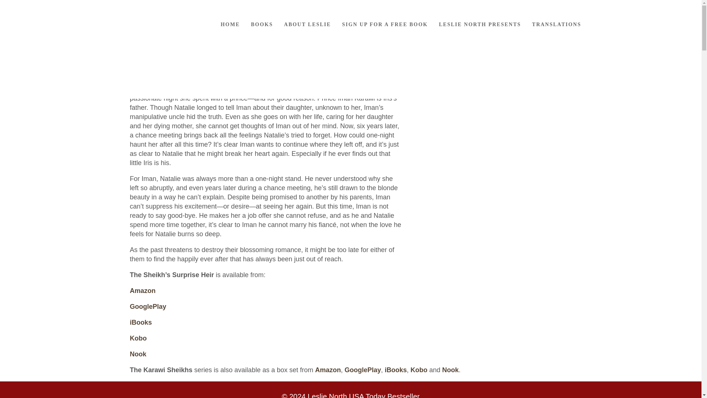 This screenshot has width=707, height=398. What do you see at coordinates (384, 24) in the screenshot?
I see `SIGN UP FOR A FREE BOOK` at bounding box center [384, 24].